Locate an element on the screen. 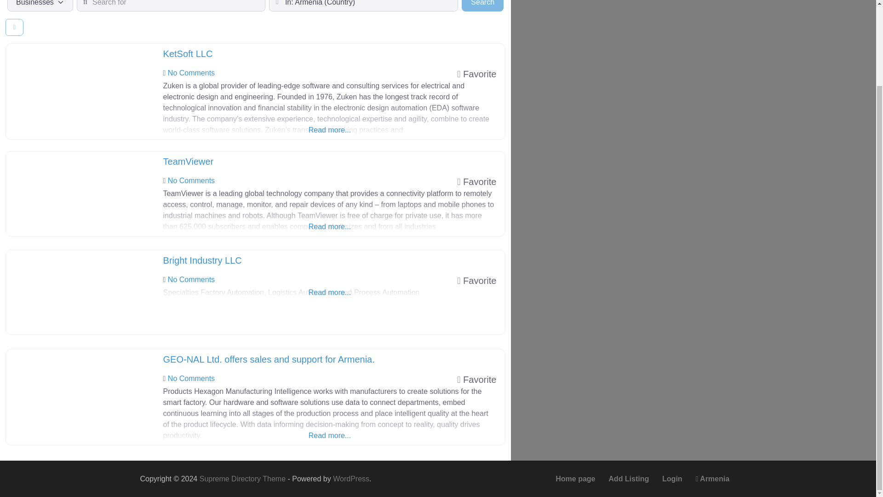  Add to Favorites is located at coordinates (476, 74).